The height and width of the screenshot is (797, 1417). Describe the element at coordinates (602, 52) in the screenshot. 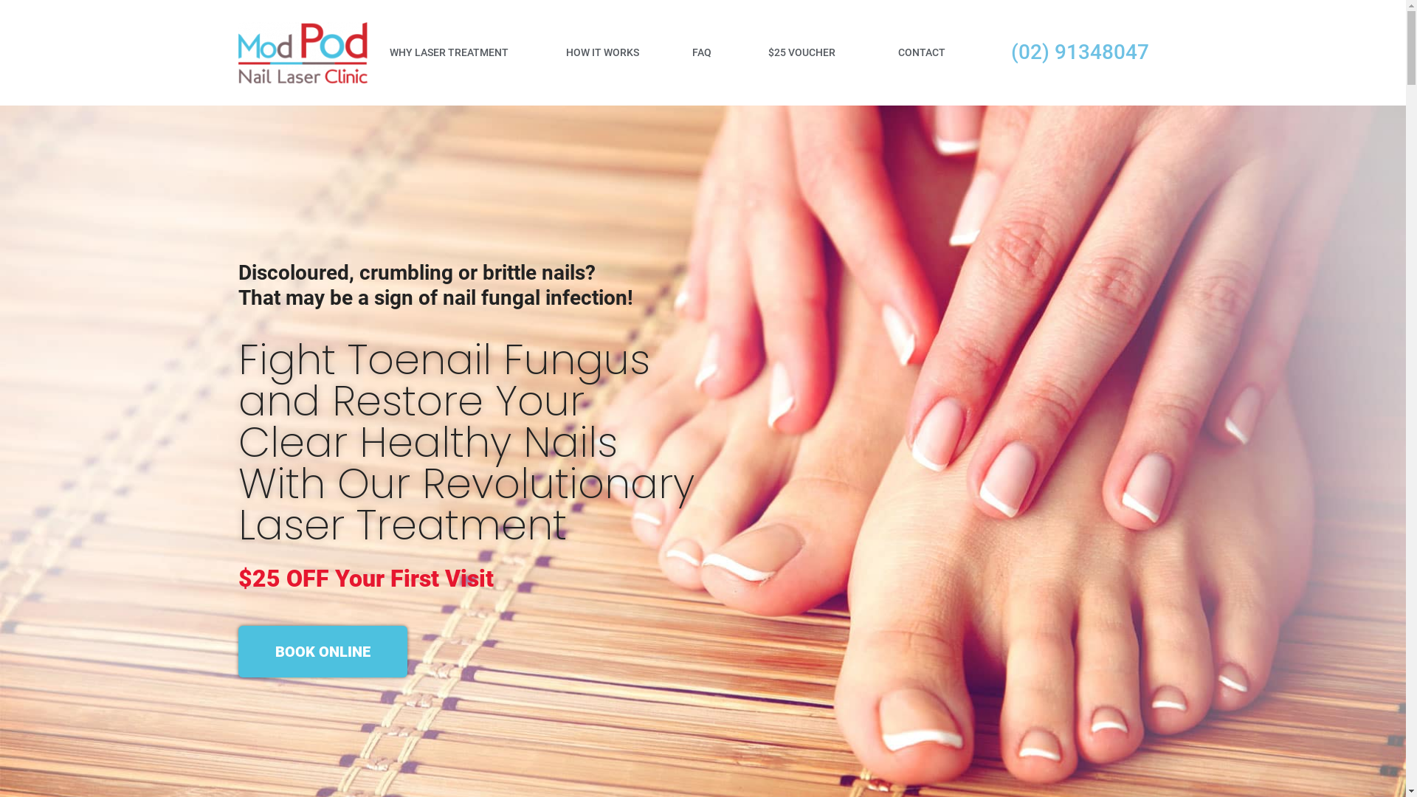

I see `HOW IT WORKS` at that location.